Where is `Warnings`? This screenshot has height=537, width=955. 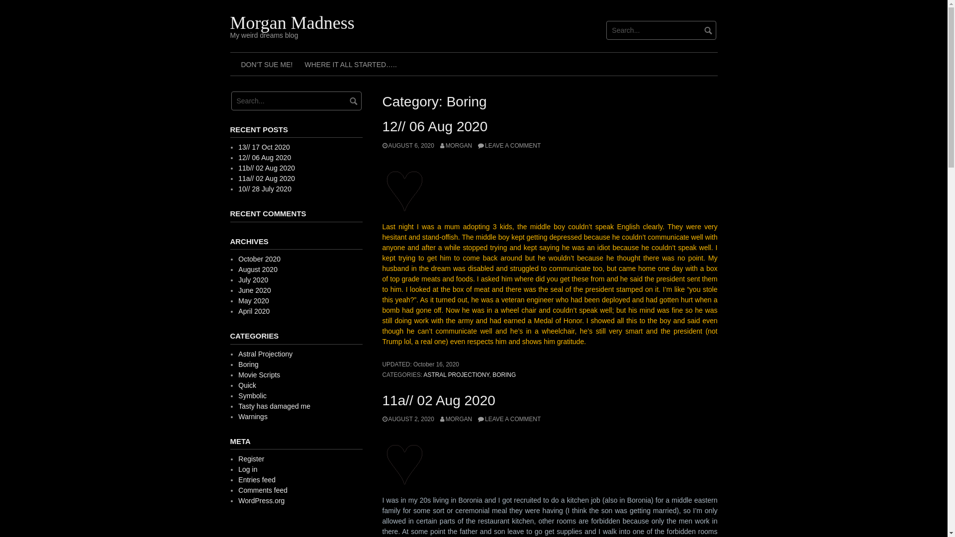 Warnings is located at coordinates (253, 417).